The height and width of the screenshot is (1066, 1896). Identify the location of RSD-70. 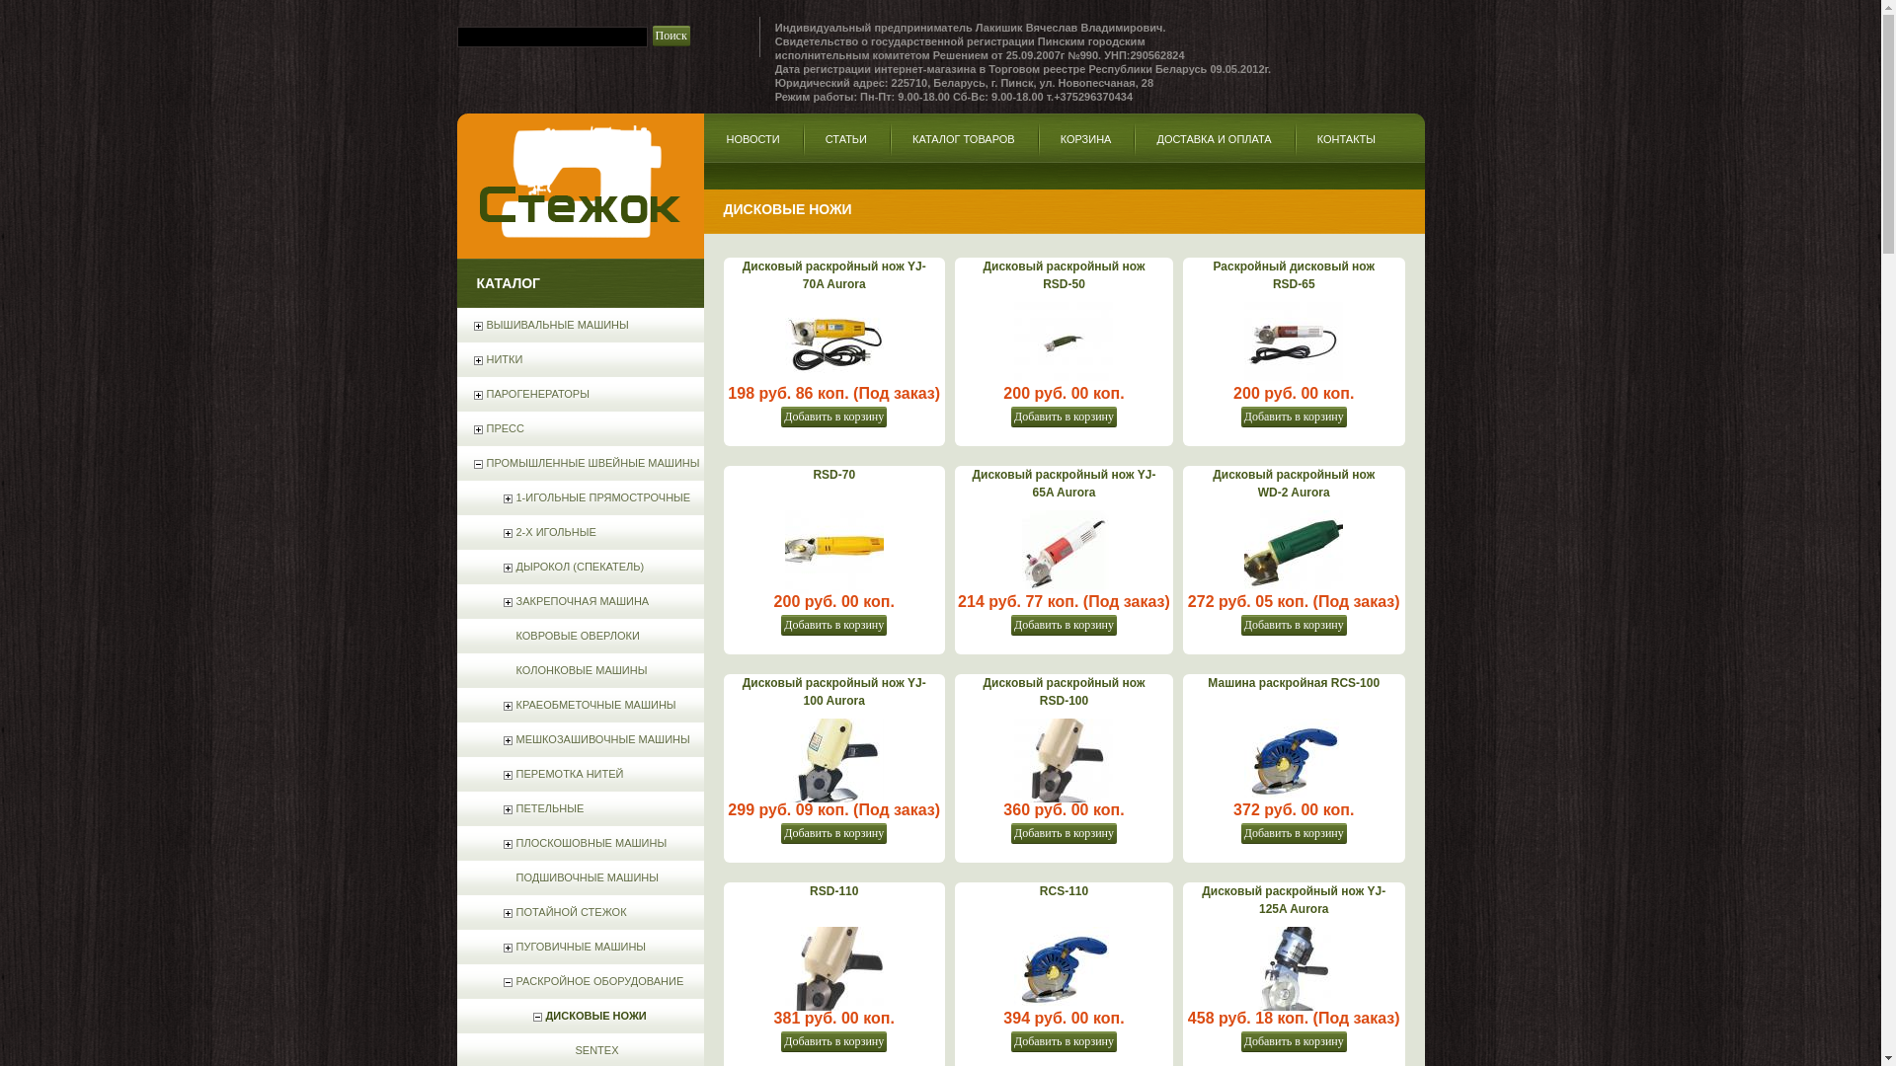
(834, 475).